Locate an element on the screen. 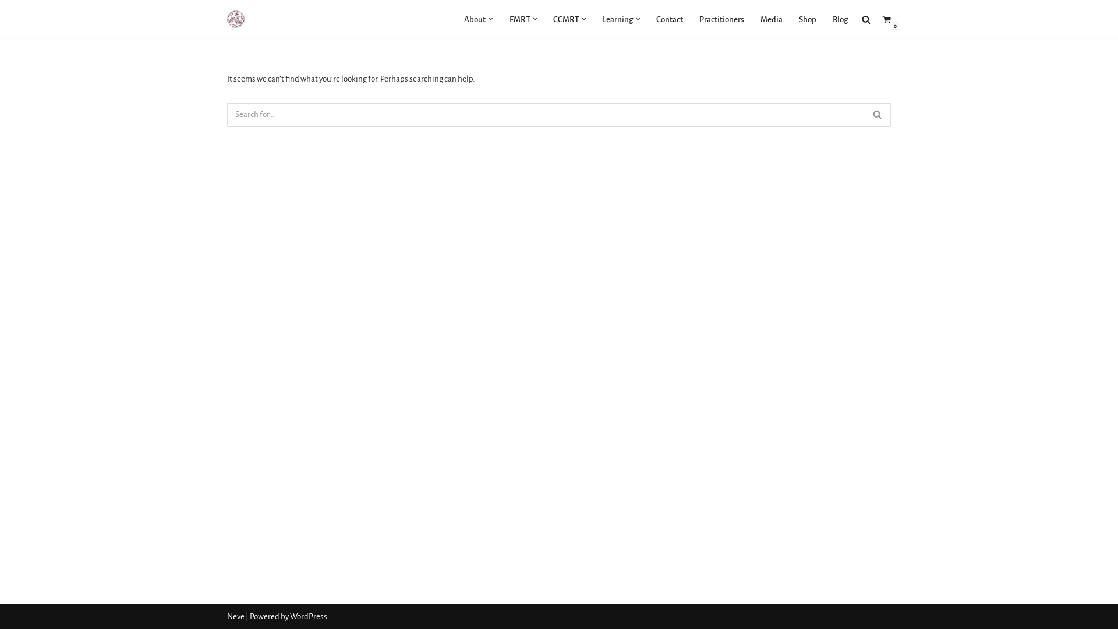 This screenshot has height=629, width=1118. Shop is located at coordinates (808, 19).